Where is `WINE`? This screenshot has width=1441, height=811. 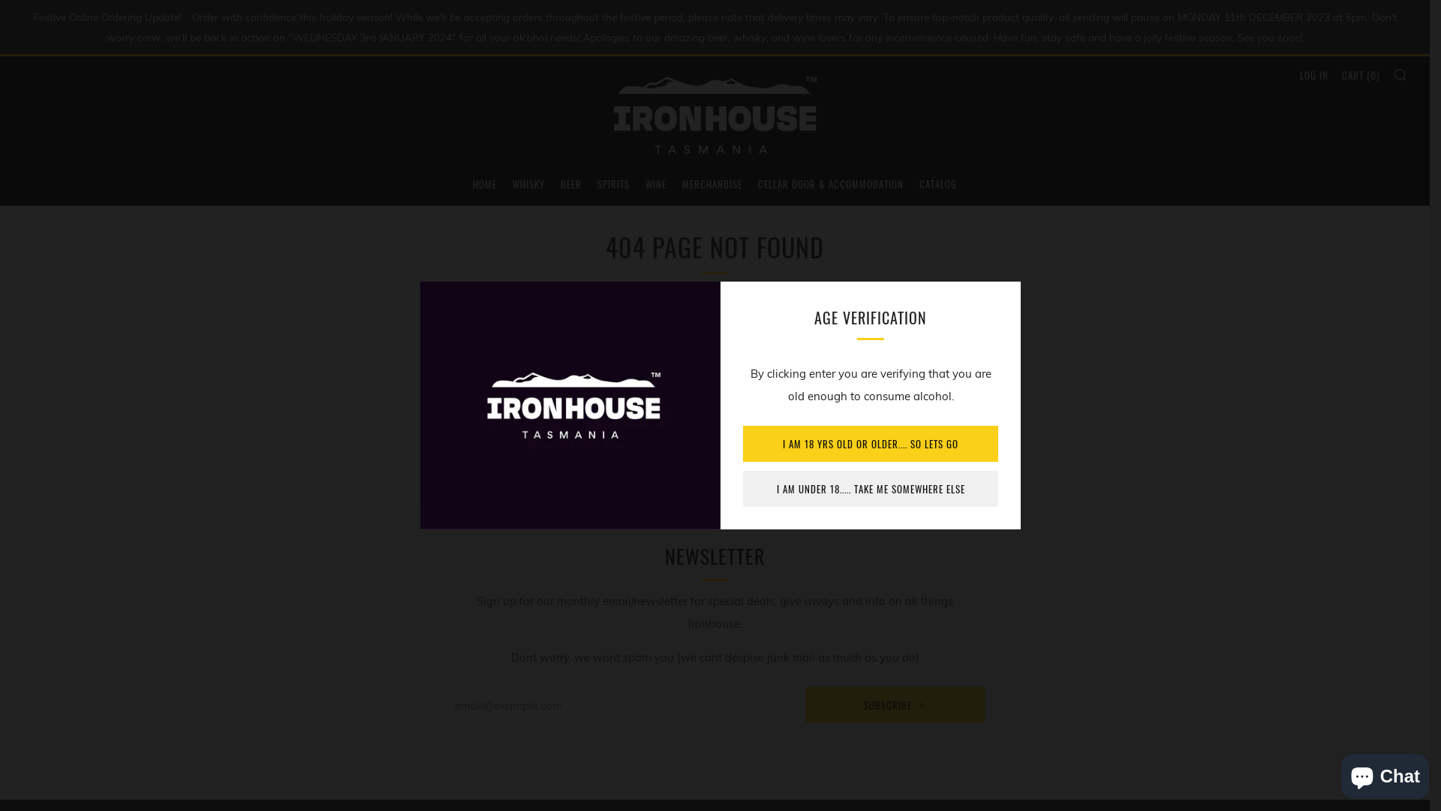
WINE is located at coordinates (656, 184).